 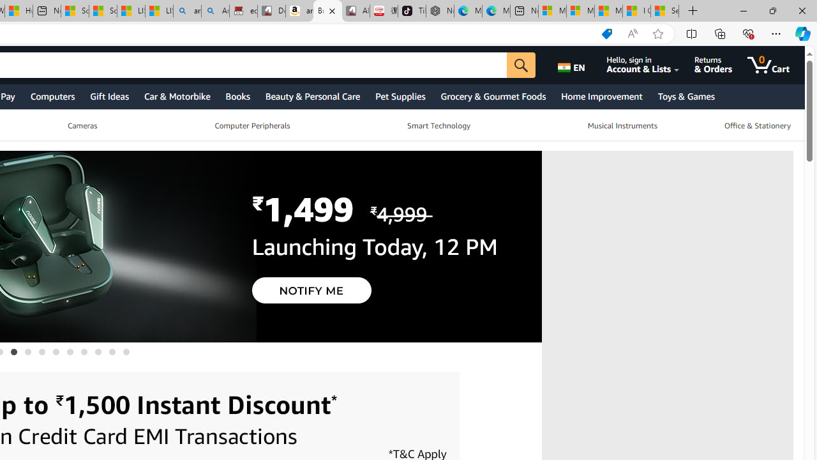 I want to click on Books, so click(x=237, y=96).